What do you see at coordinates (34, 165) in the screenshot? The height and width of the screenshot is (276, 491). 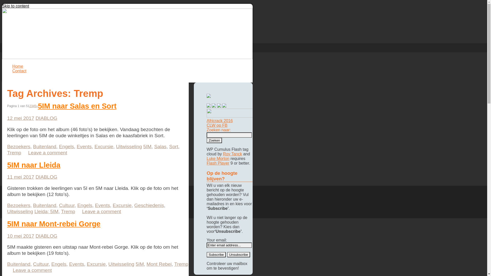 I see `5IM naar Lleida` at bounding box center [34, 165].